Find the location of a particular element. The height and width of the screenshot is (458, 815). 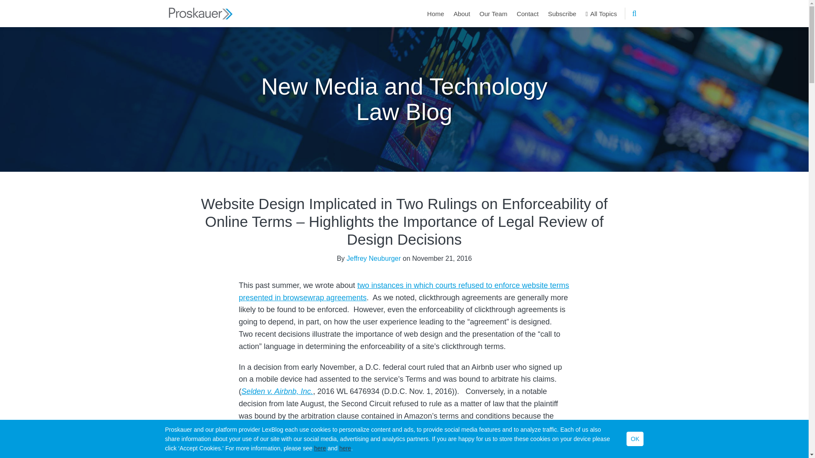

New Media and Technology Law Blog is located at coordinates (404, 98).